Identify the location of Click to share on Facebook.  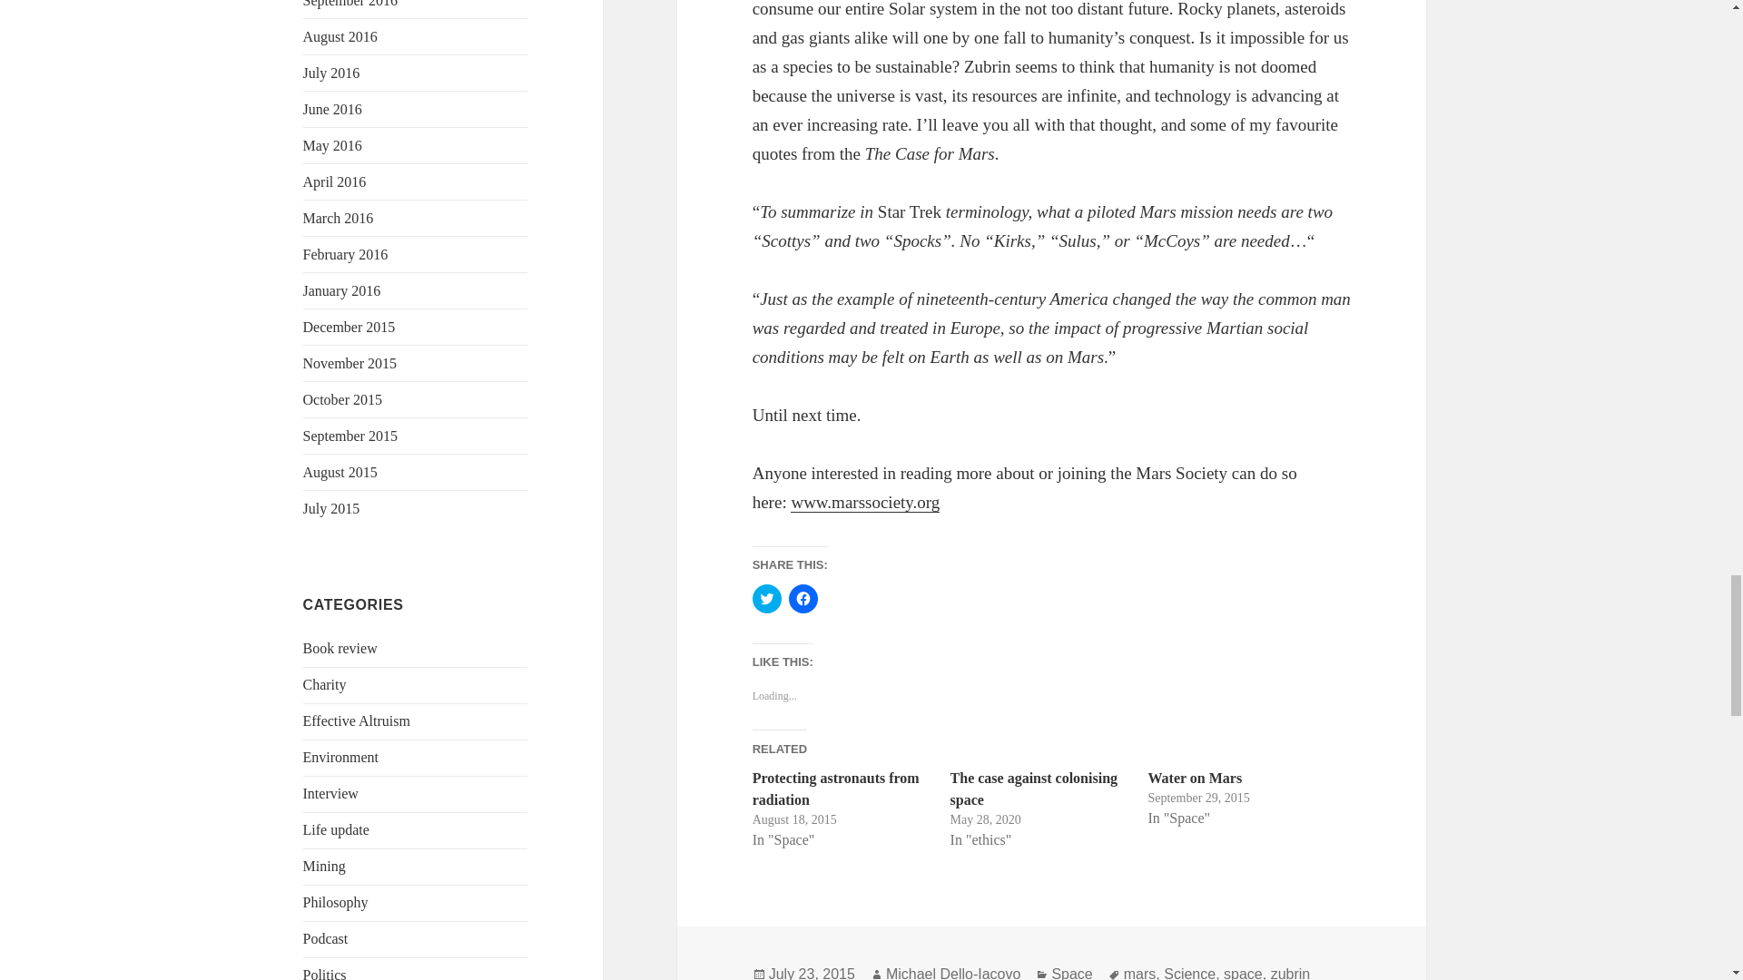
(803, 599).